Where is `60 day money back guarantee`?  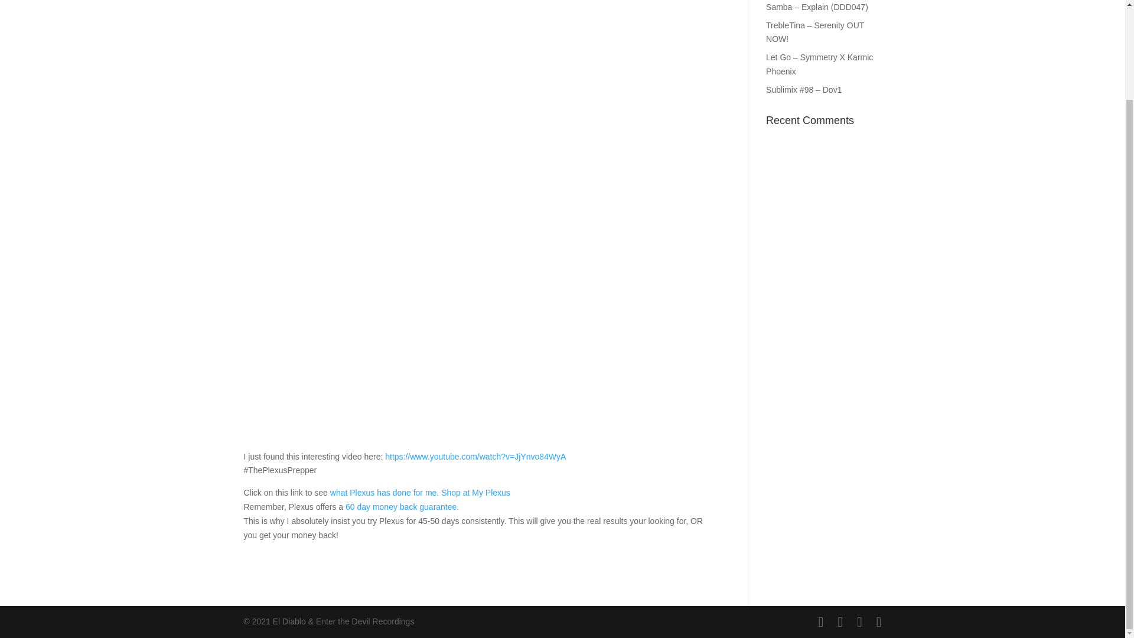
60 day money back guarantee is located at coordinates (401, 507).